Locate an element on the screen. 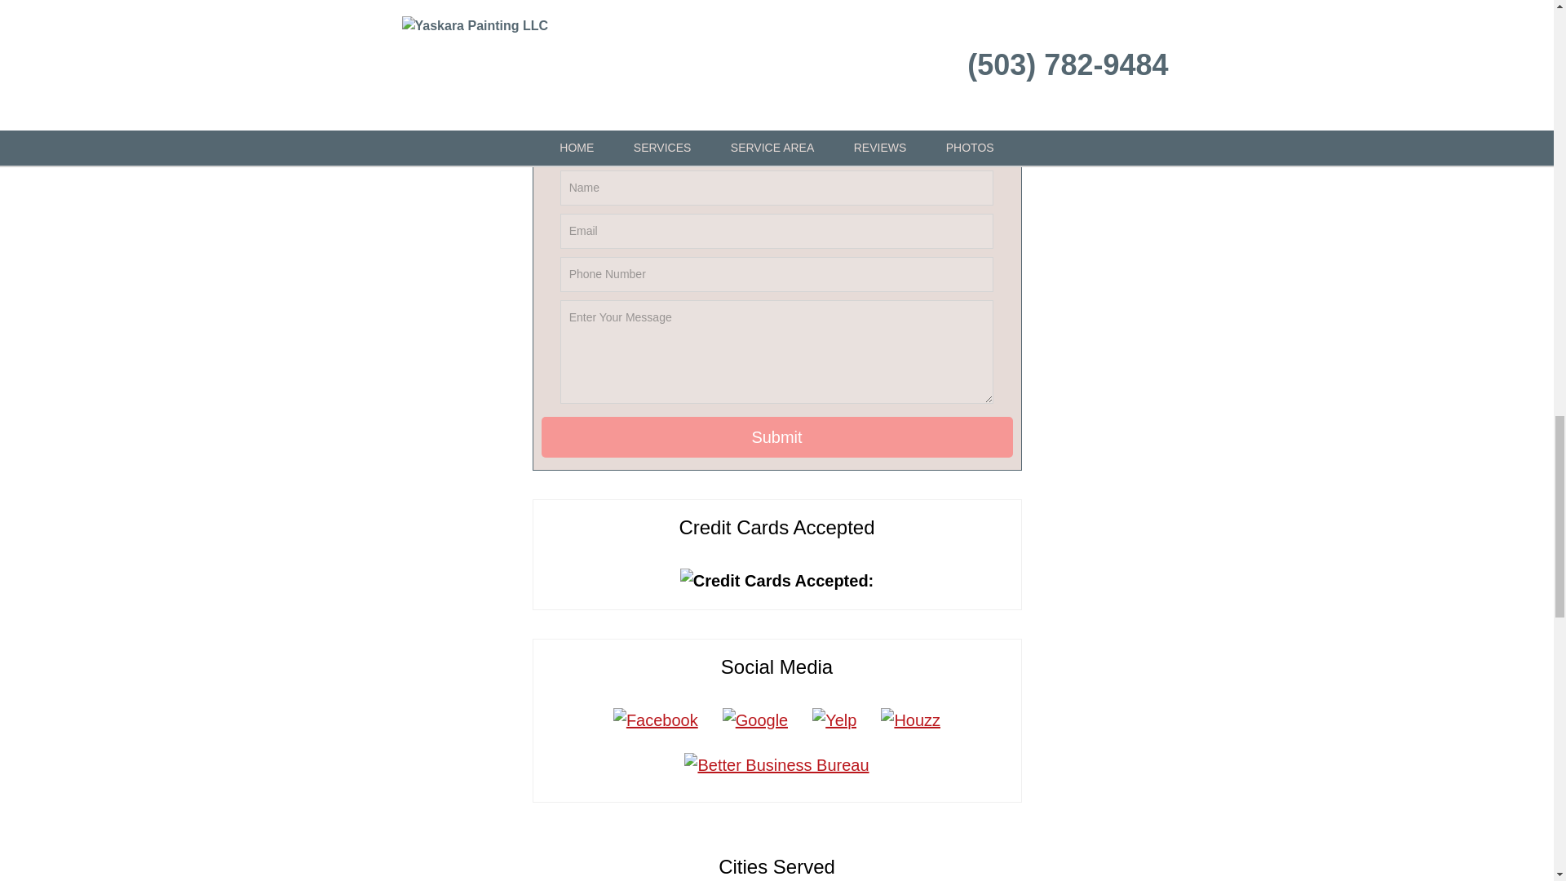 The width and height of the screenshot is (1566, 881). Houzz is located at coordinates (910, 719).